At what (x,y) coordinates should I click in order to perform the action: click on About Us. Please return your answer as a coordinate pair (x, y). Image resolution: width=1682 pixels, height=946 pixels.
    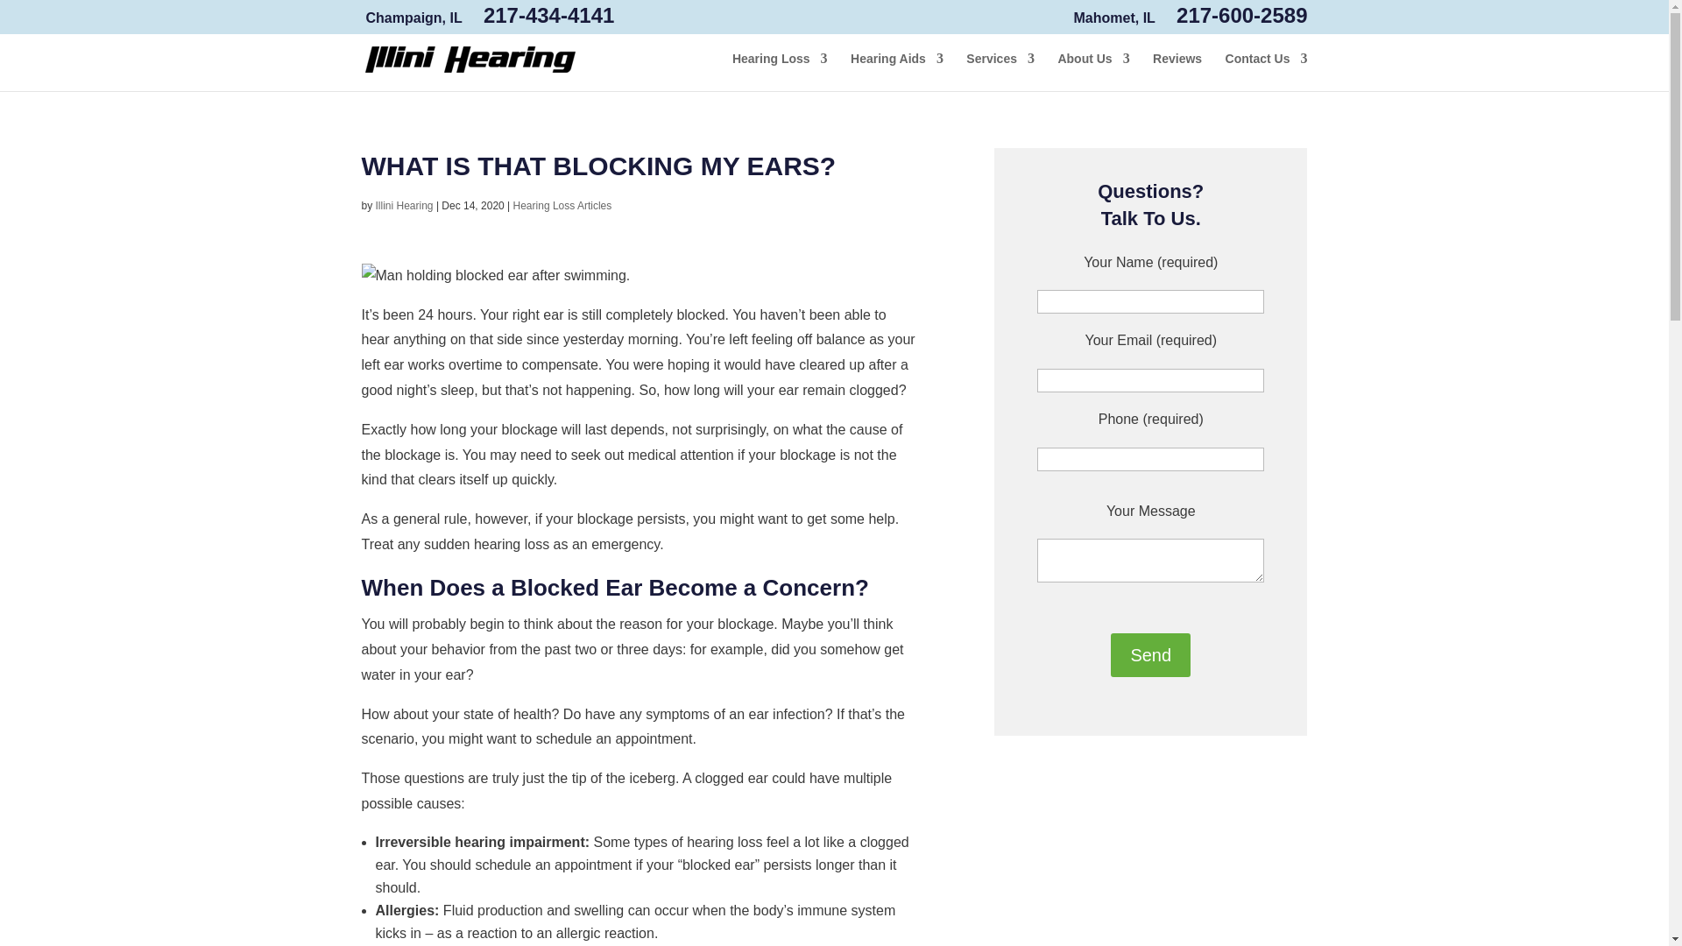
    Looking at the image, I should click on (1093, 72).